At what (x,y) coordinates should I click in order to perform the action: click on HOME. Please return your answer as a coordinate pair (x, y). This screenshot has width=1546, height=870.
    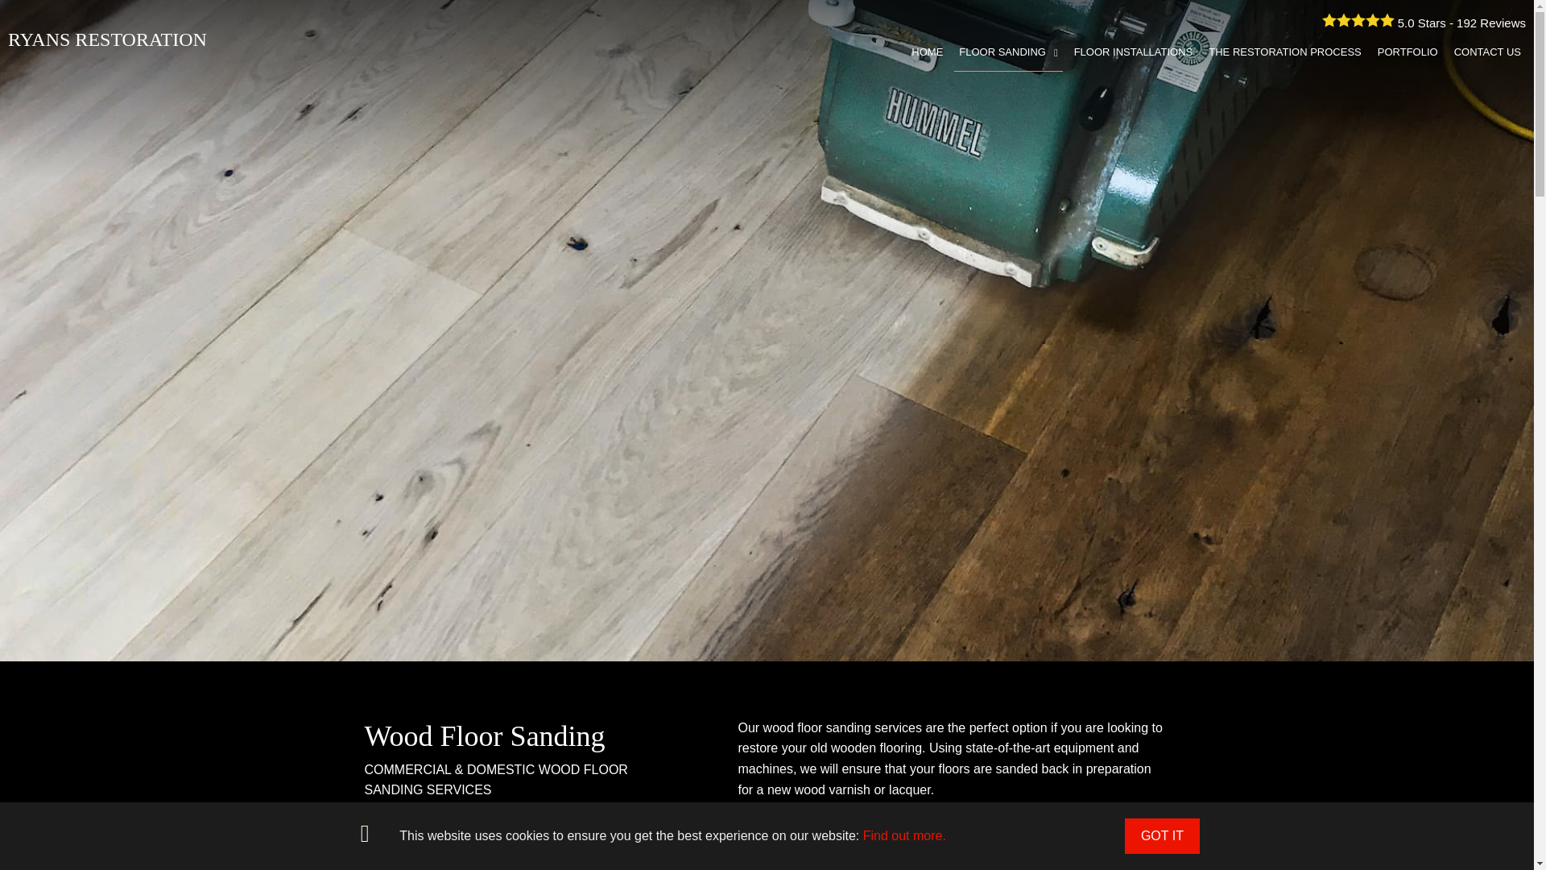
    Looking at the image, I should click on (926, 52).